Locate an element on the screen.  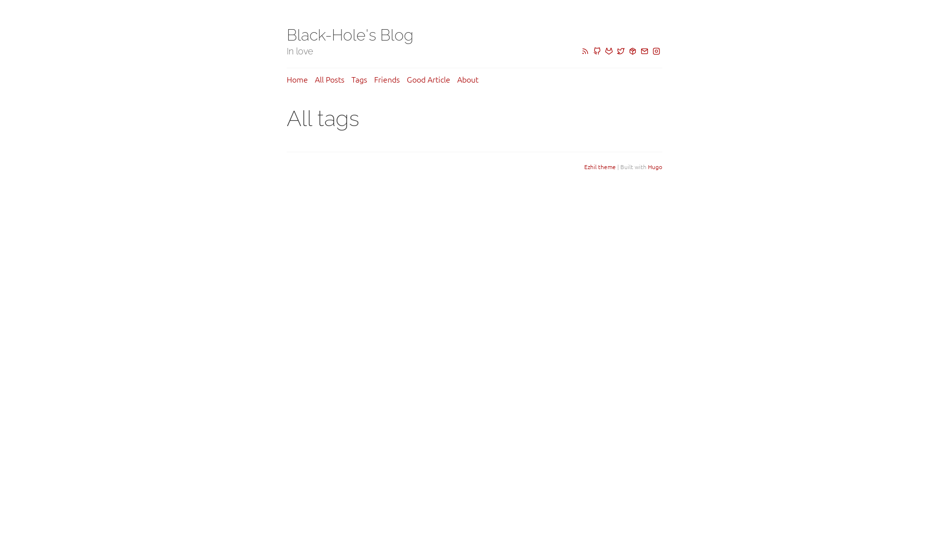
NPM is located at coordinates (633, 51).